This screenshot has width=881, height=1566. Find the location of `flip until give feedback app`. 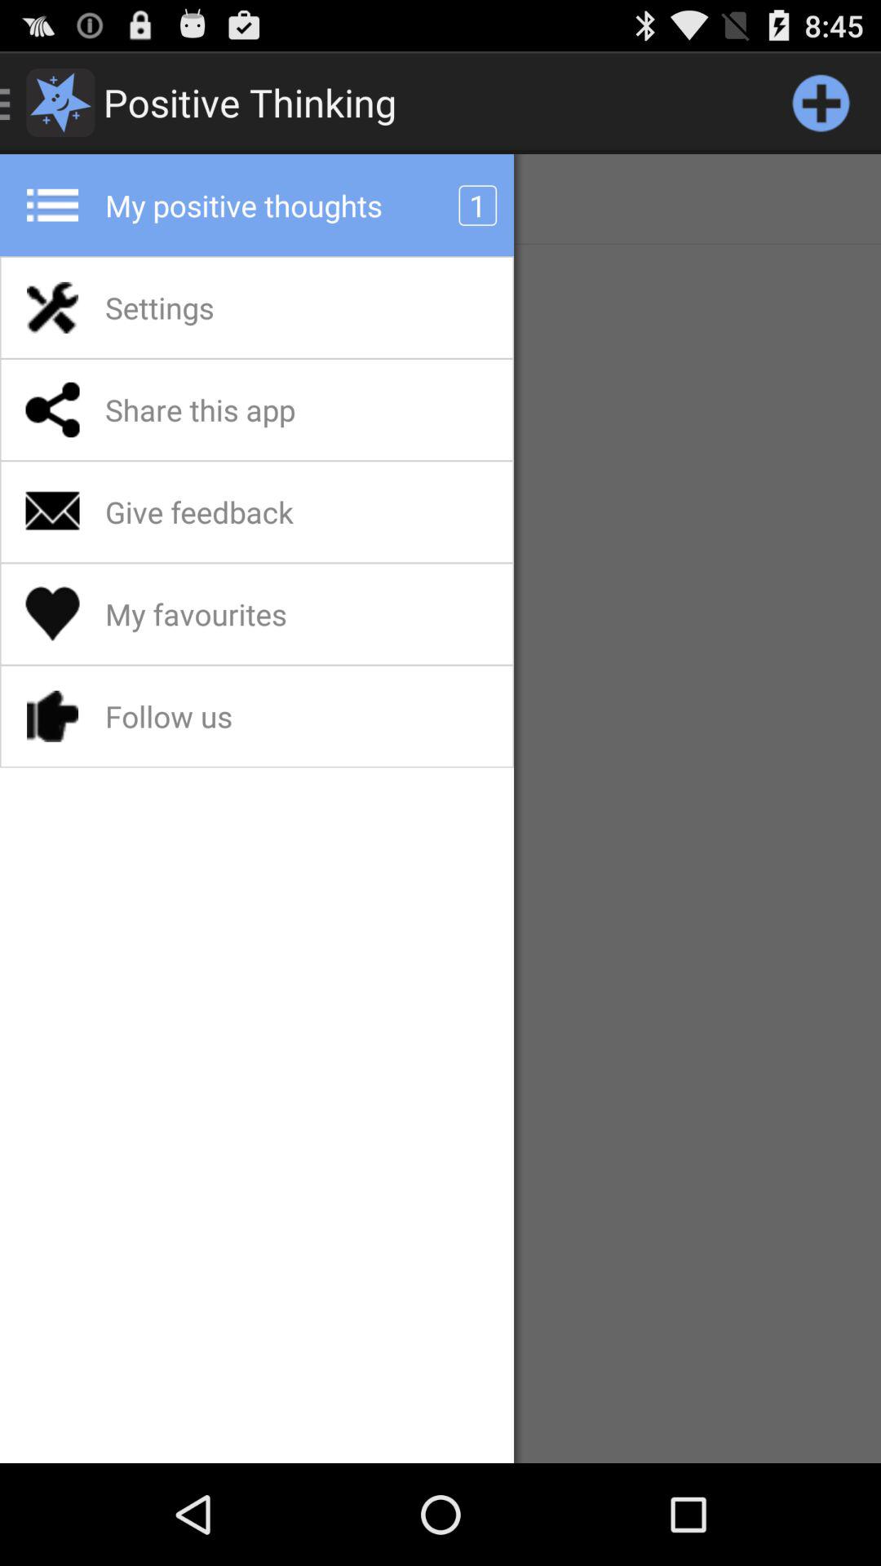

flip until give feedback app is located at coordinates (241, 511).